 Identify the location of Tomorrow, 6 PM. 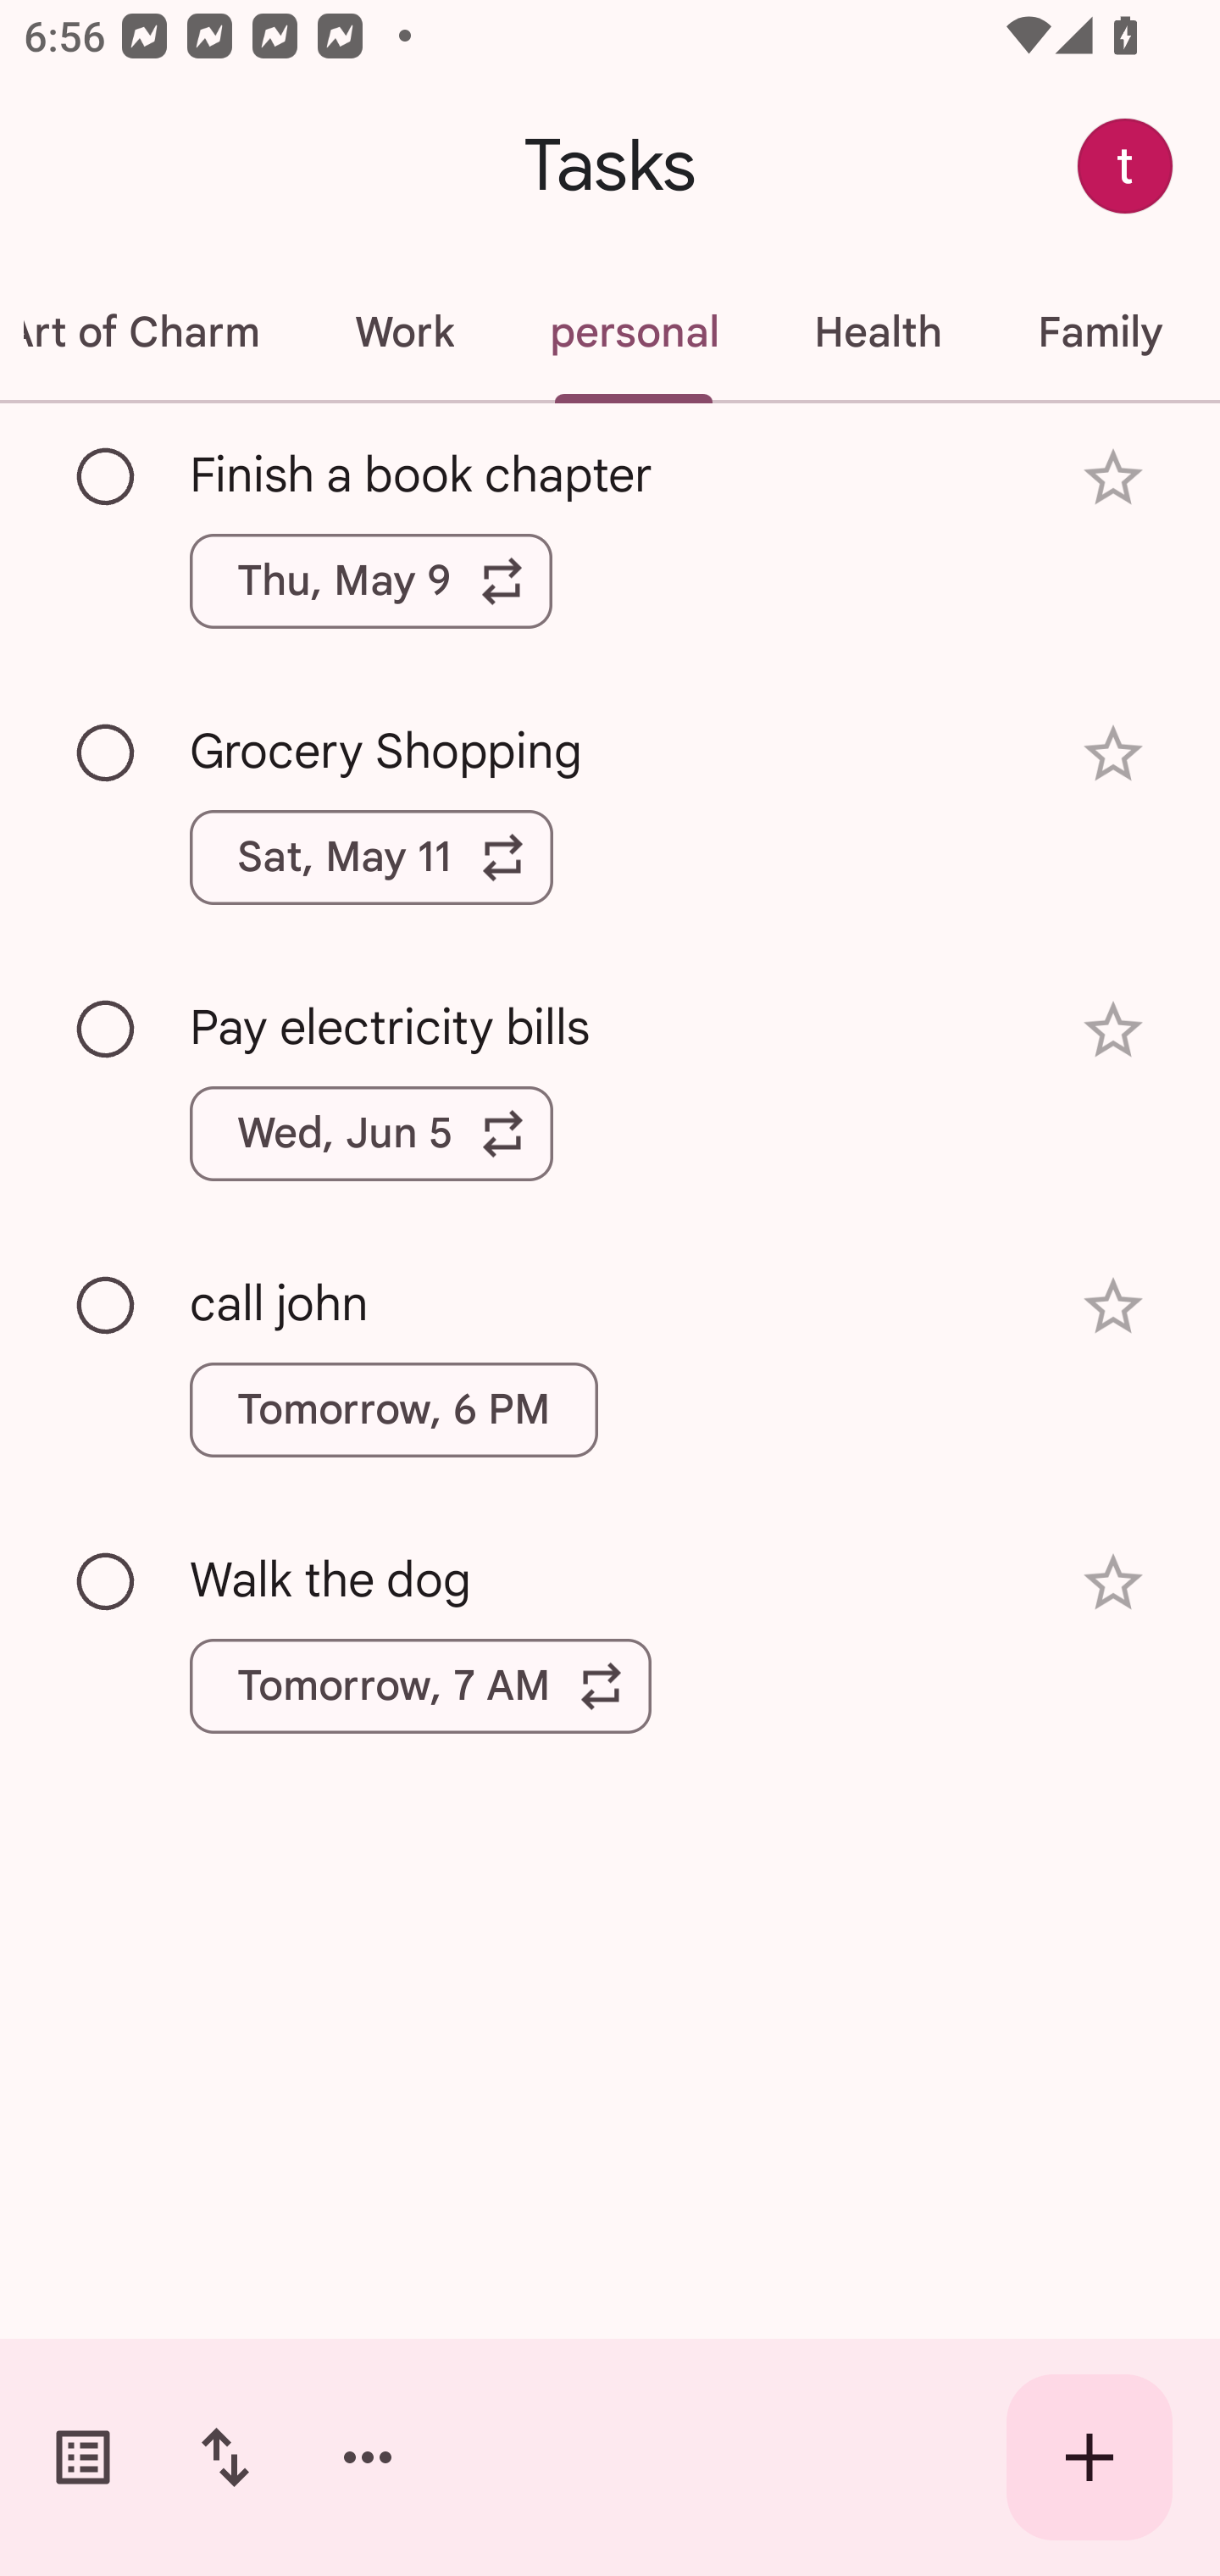
(393, 1410).